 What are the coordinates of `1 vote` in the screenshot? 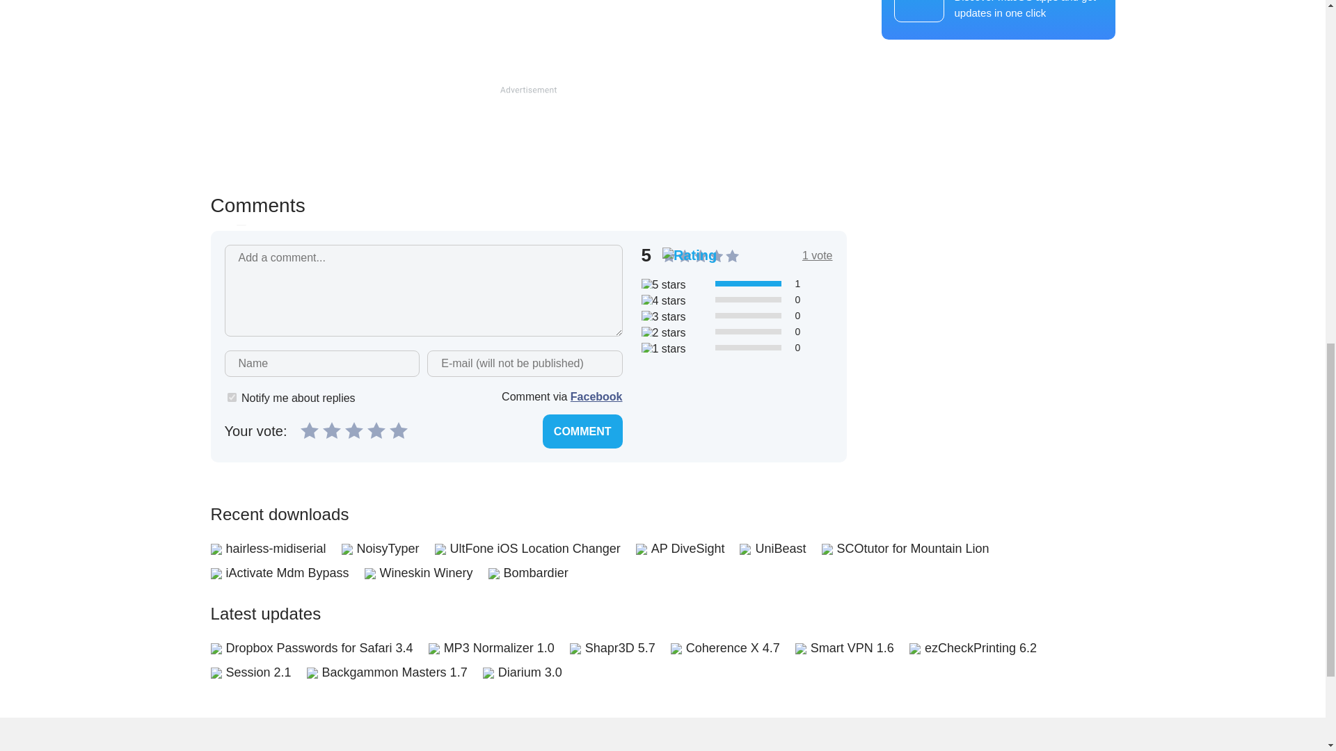 It's located at (817, 255).